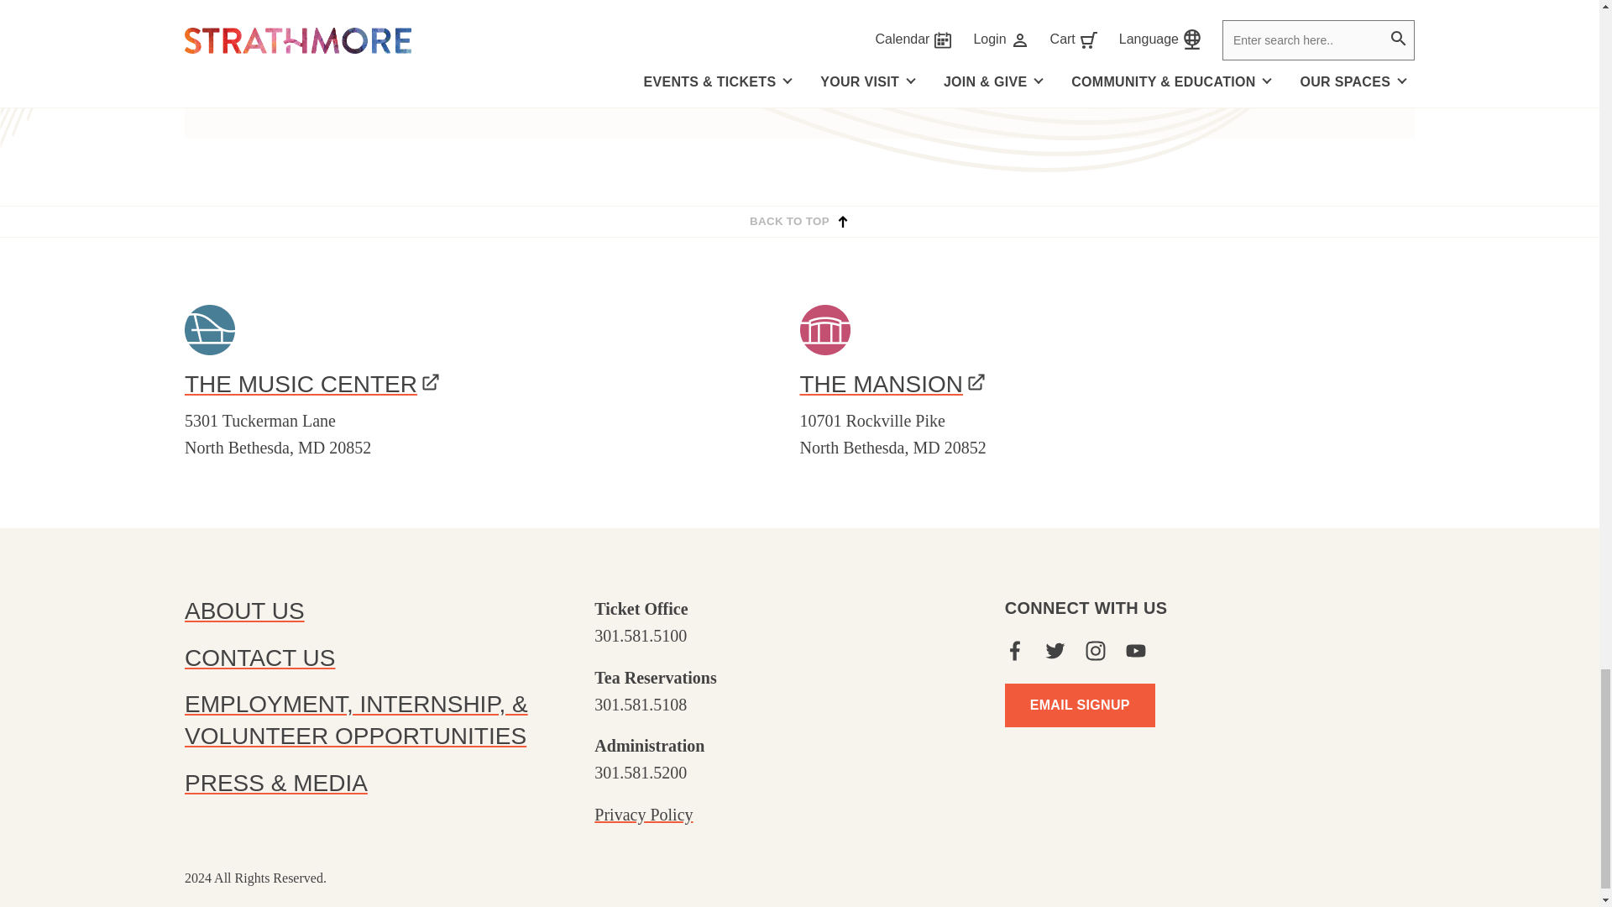 Image resolution: width=1612 pixels, height=907 pixels. Describe the element at coordinates (643, 815) in the screenshot. I see `Privacy Policy` at that location.